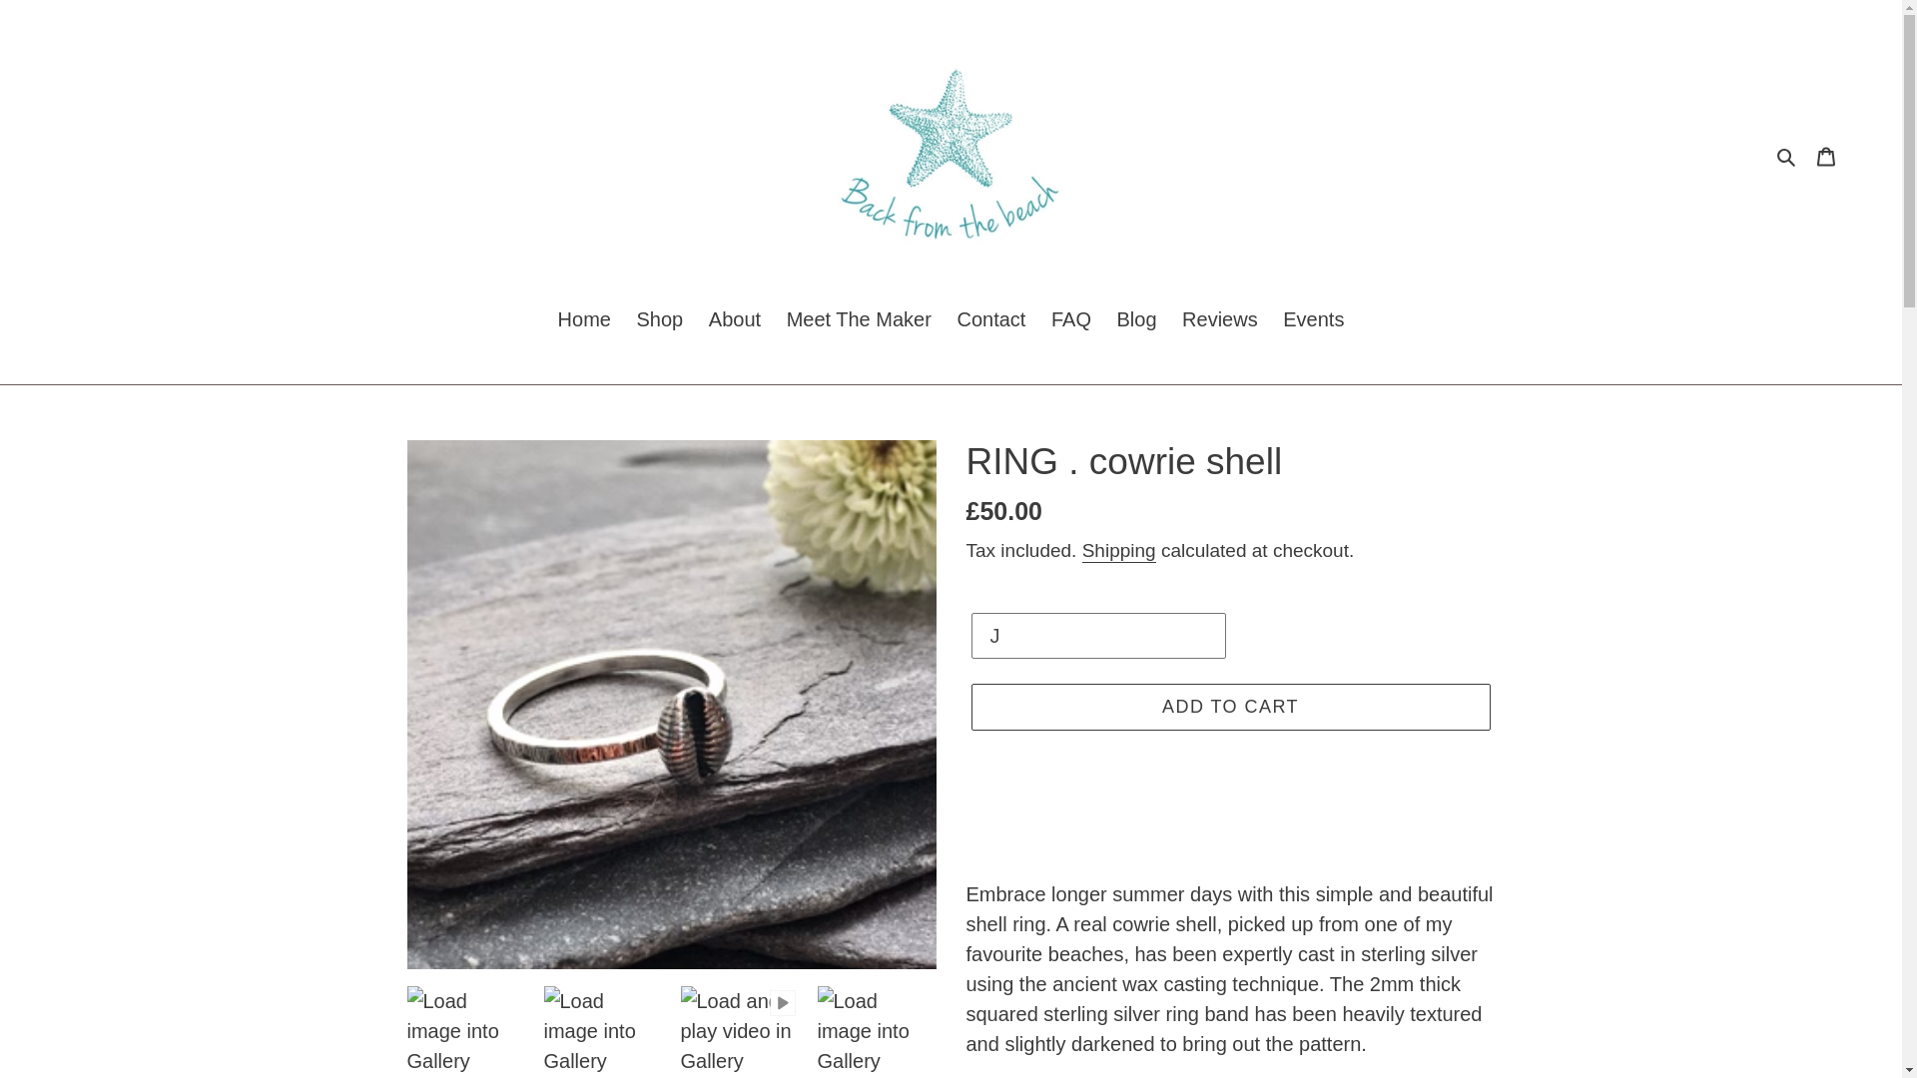 The height and width of the screenshot is (1078, 1917). What do you see at coordinates (1229, 707) in the screenshot?
I see `ADD TO CART` at bounding box center [1229, 707].